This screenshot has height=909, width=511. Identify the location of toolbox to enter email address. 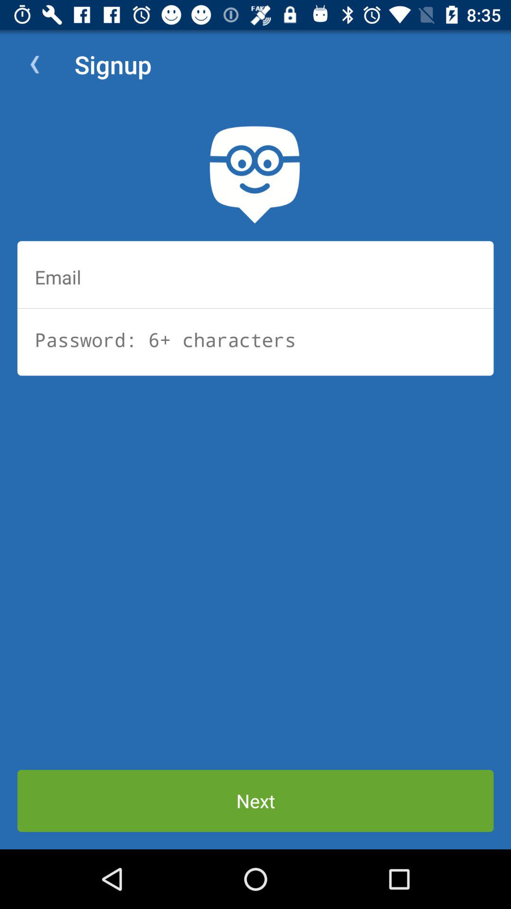
(255, 277).